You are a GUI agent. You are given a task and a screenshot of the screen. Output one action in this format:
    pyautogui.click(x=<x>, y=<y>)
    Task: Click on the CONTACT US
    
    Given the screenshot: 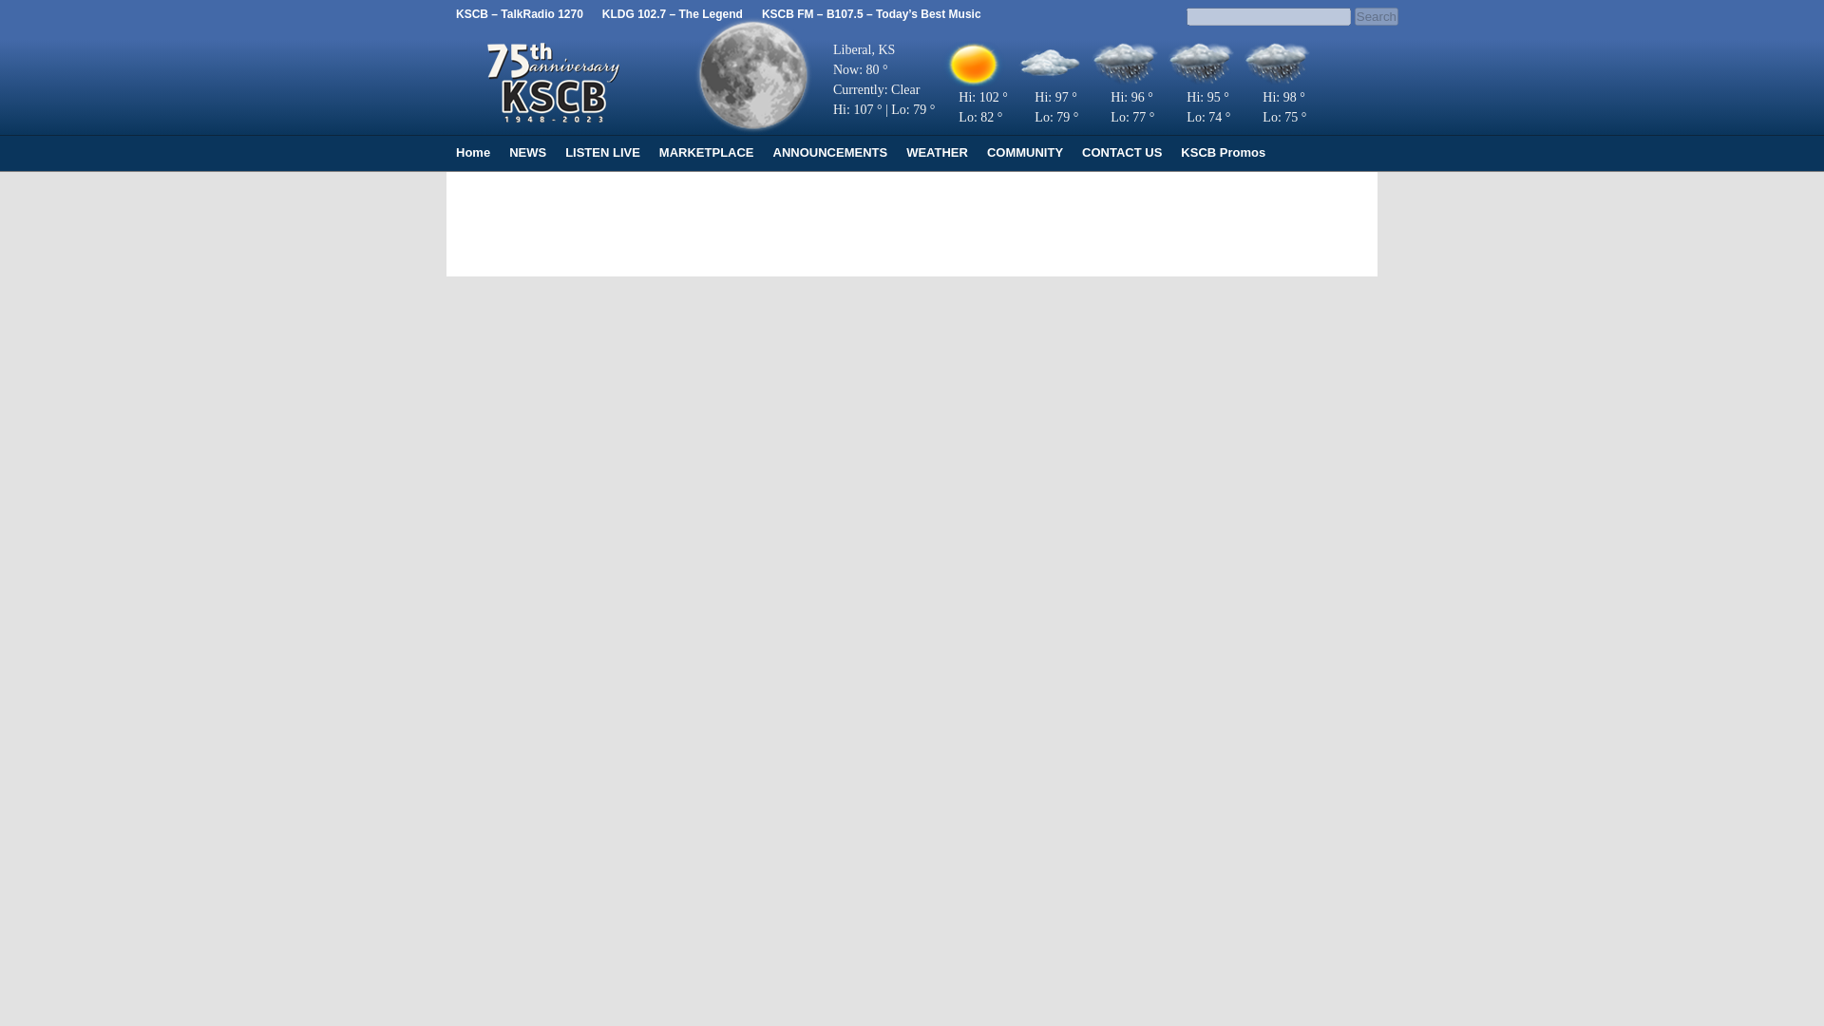 What is the action you would take?
    pyautogui.click(x=1121, y=152)
    